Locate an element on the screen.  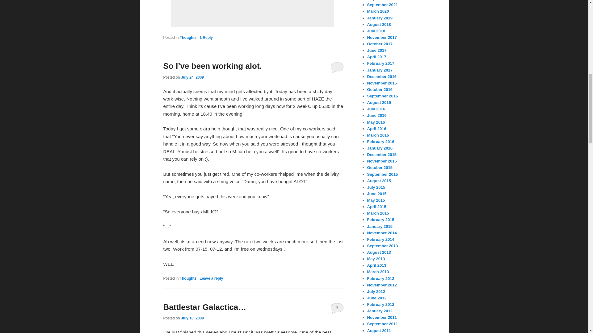
Leave a reply is located at coordinates (211, 278).